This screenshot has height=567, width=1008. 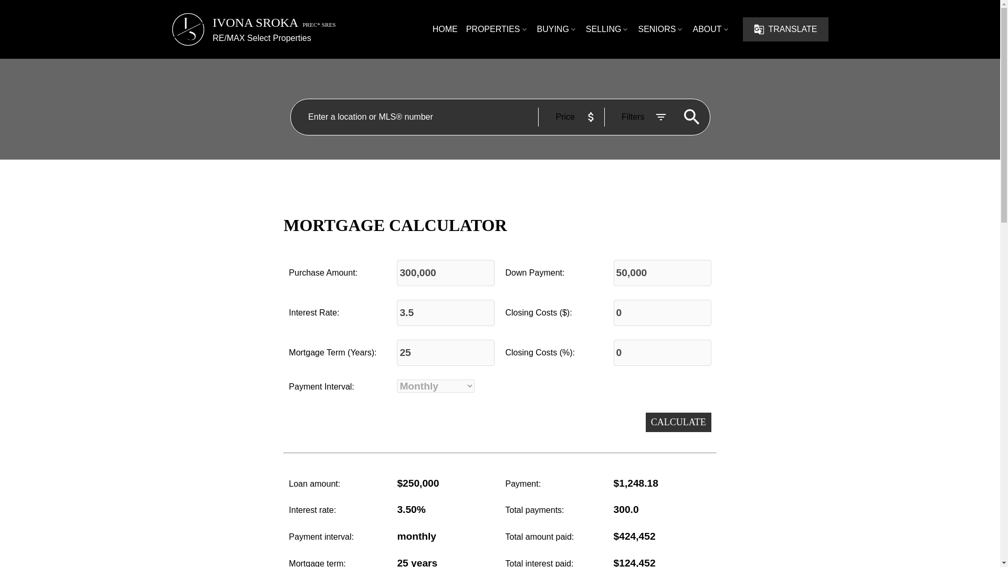 I want to click on rate, so click(x=446, y=510).